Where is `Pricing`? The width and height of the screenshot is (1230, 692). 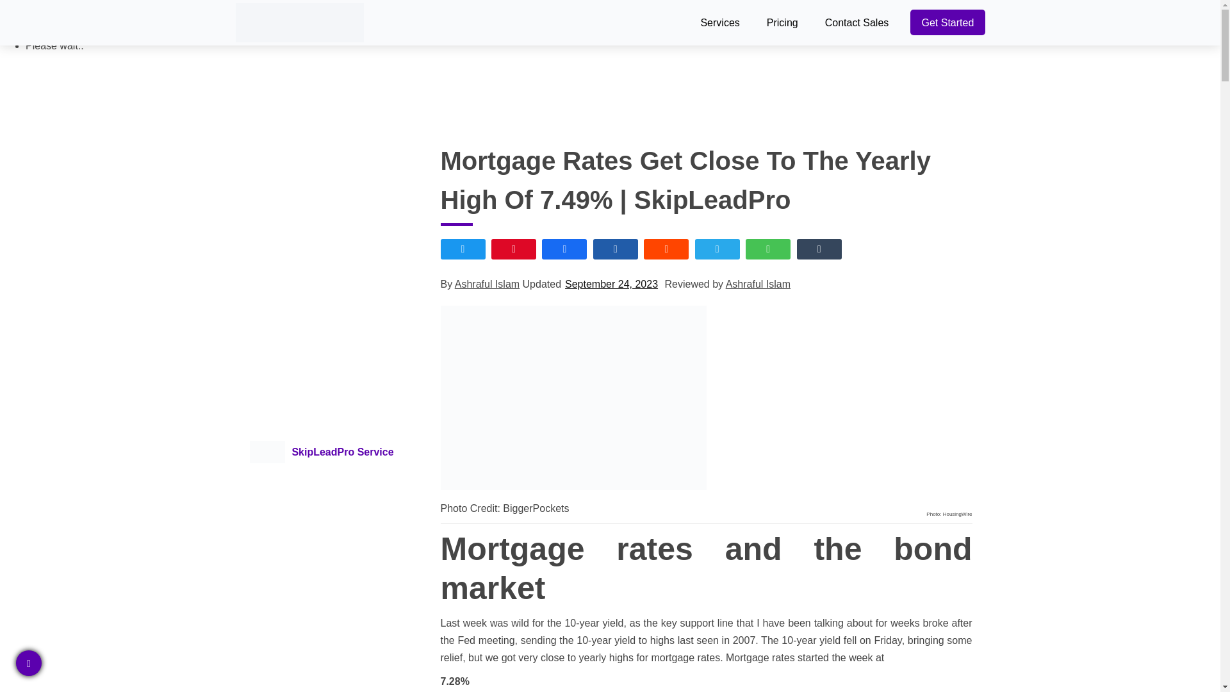
Pricing is located at coordinates (782, 22).